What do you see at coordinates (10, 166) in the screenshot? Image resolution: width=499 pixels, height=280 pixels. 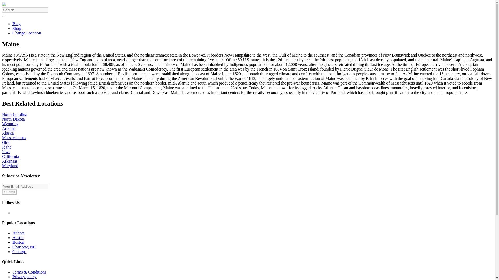 I see `Maryland` at bounding box center [10, 166].